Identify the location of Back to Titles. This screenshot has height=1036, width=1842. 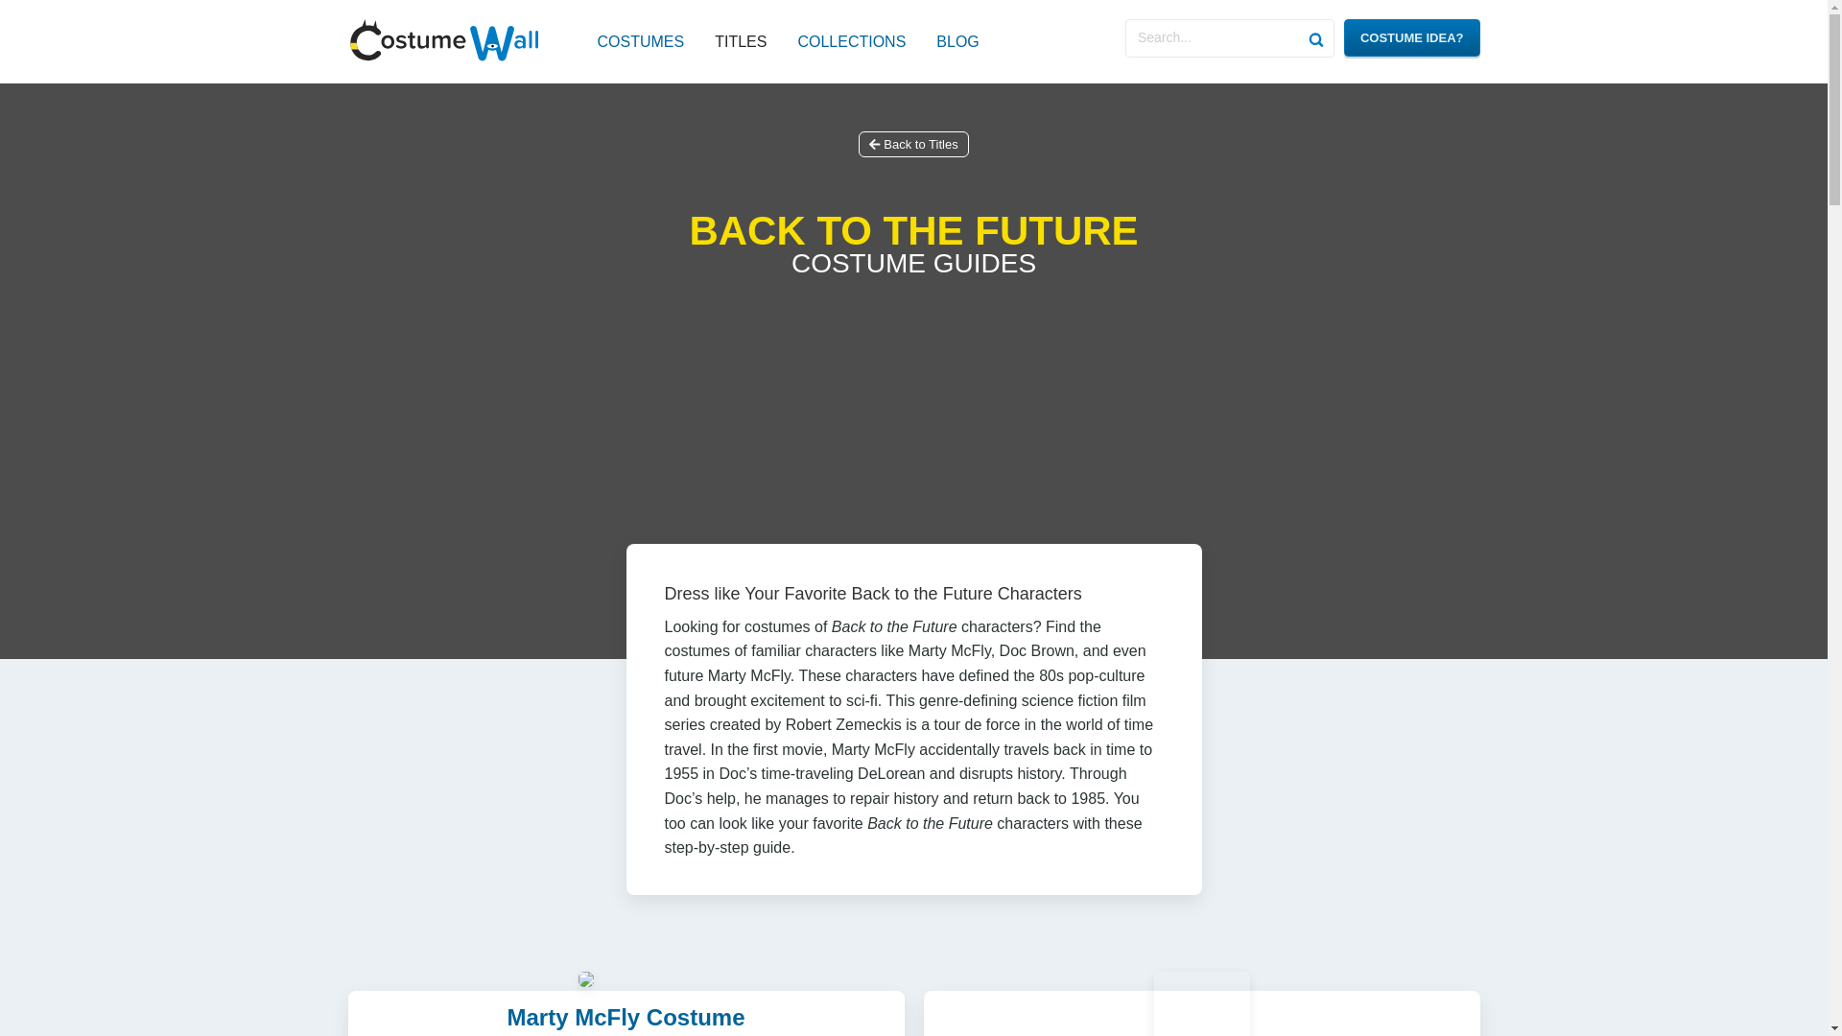
(913, 144).